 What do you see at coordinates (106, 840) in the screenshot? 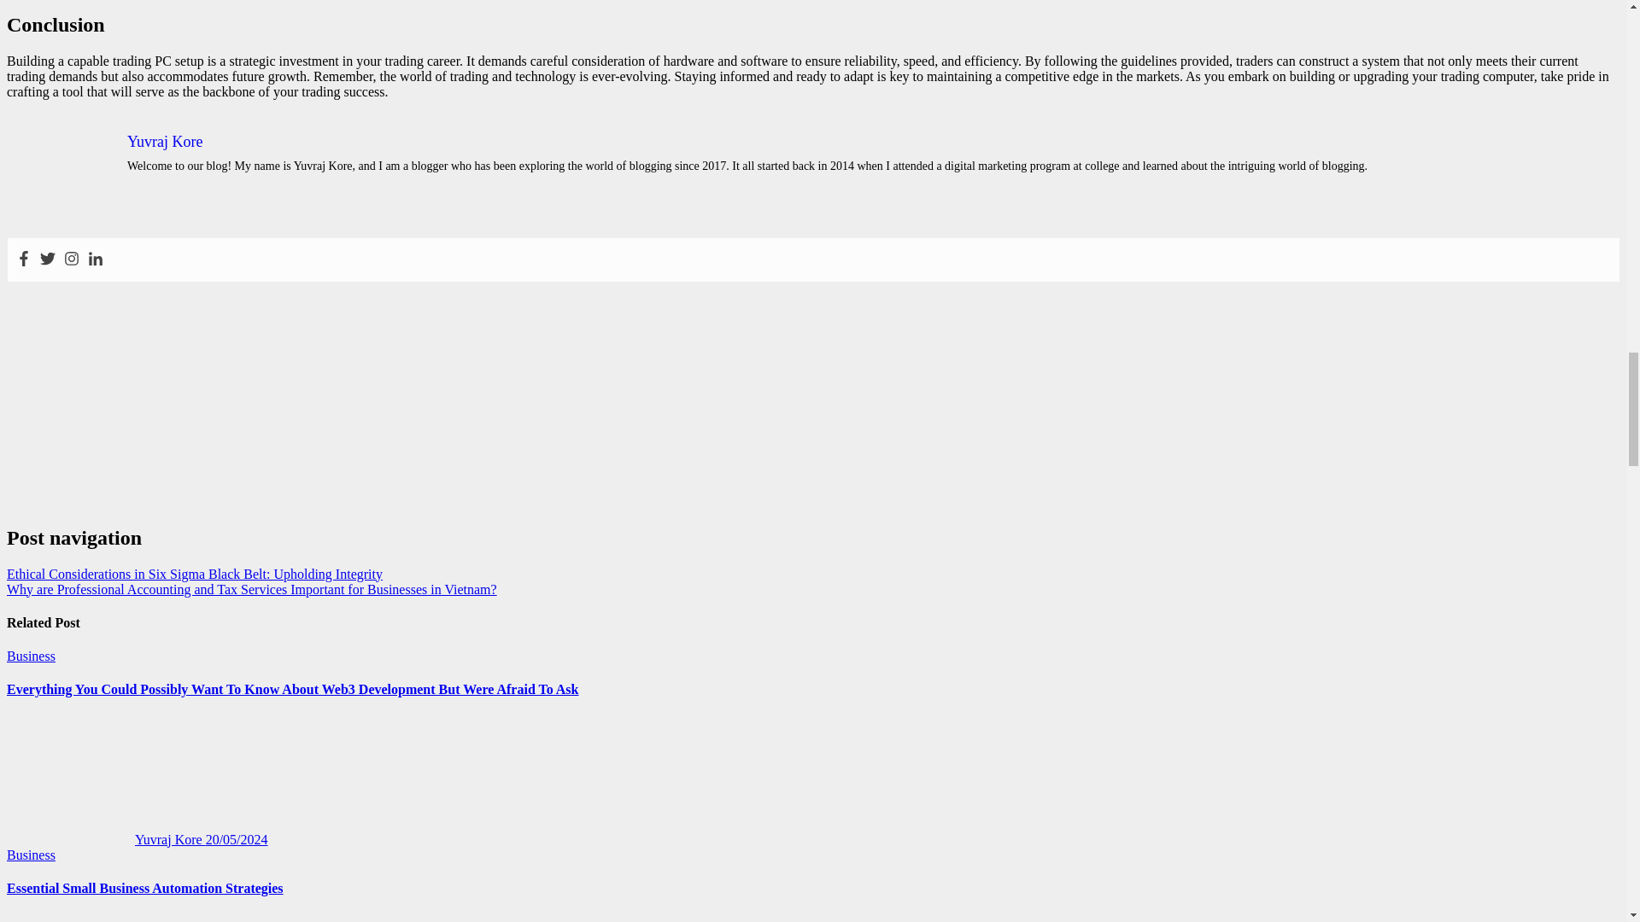
I see `Yuvraj Kore` at bounding box center [106, 840].